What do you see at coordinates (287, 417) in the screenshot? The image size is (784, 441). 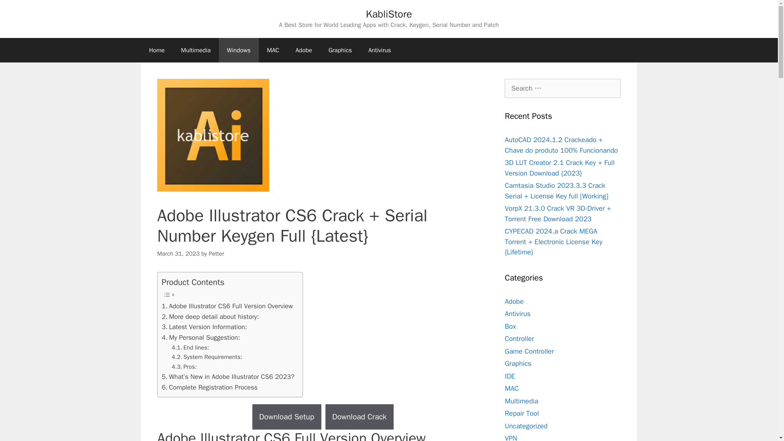 I see `Download Setup` at bounding box center [287, 417].